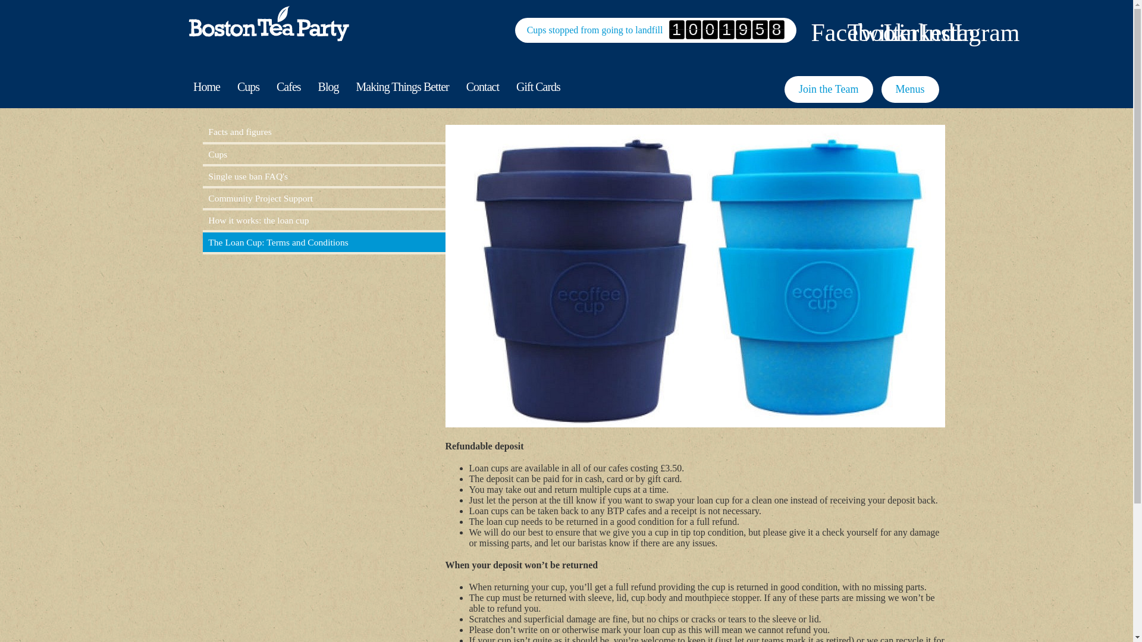 The width and height of the screenshot is (1142, 642). What do you see at coordinates (324, 155) in the screenshot?
I see `Cups` at bounding box center [324, 155].